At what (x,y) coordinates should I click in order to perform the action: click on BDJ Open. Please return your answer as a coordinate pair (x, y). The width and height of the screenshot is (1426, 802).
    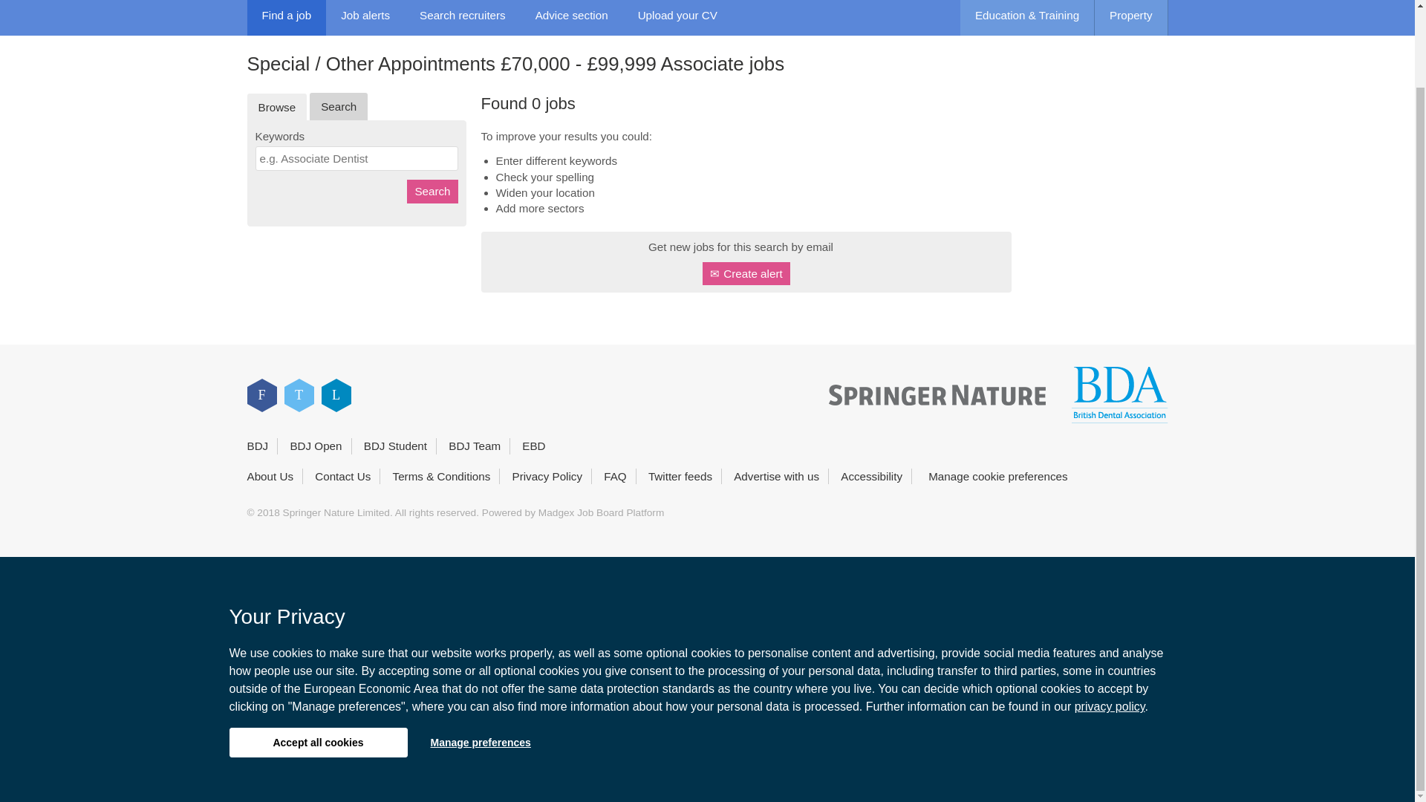
    Looking at the image, I should click on (315, 446).